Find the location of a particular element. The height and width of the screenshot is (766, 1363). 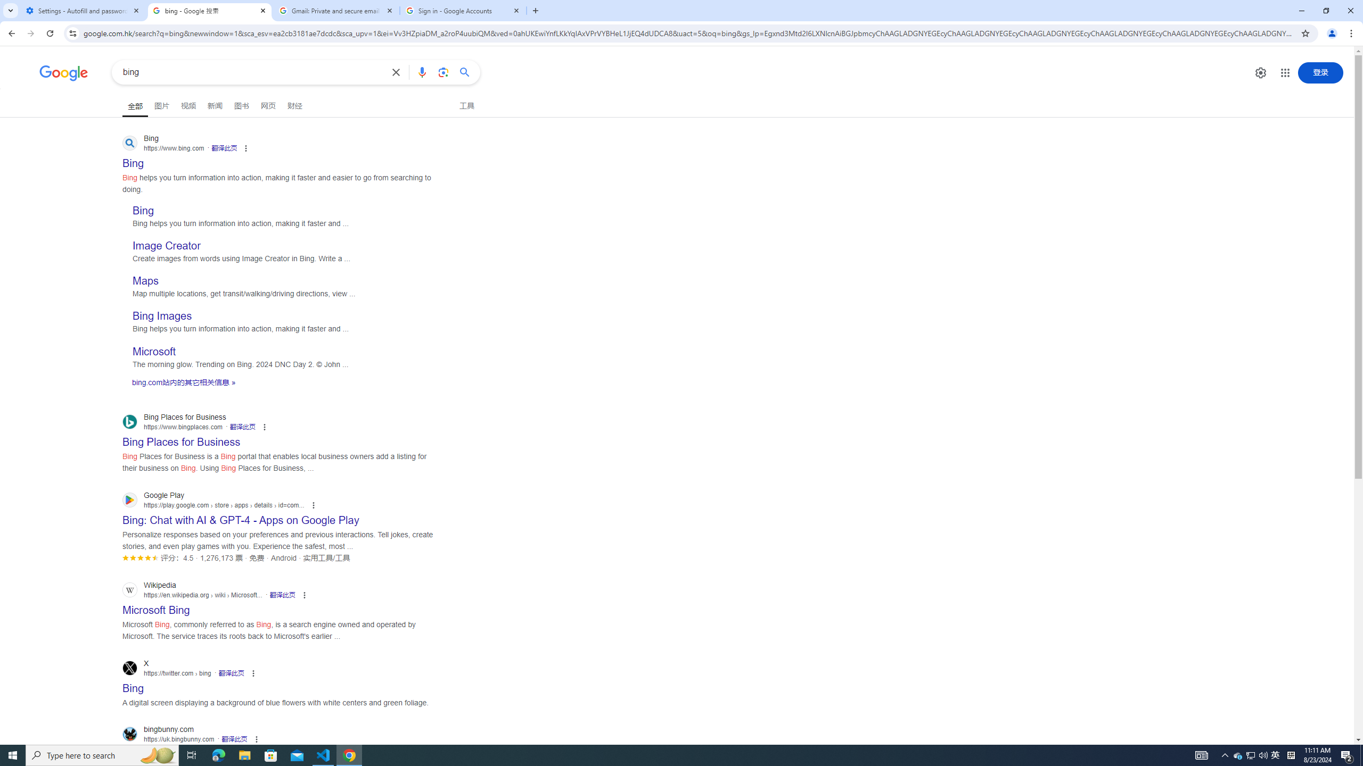

Settings - Autofill and passwords is located at coordinates (83, 11).